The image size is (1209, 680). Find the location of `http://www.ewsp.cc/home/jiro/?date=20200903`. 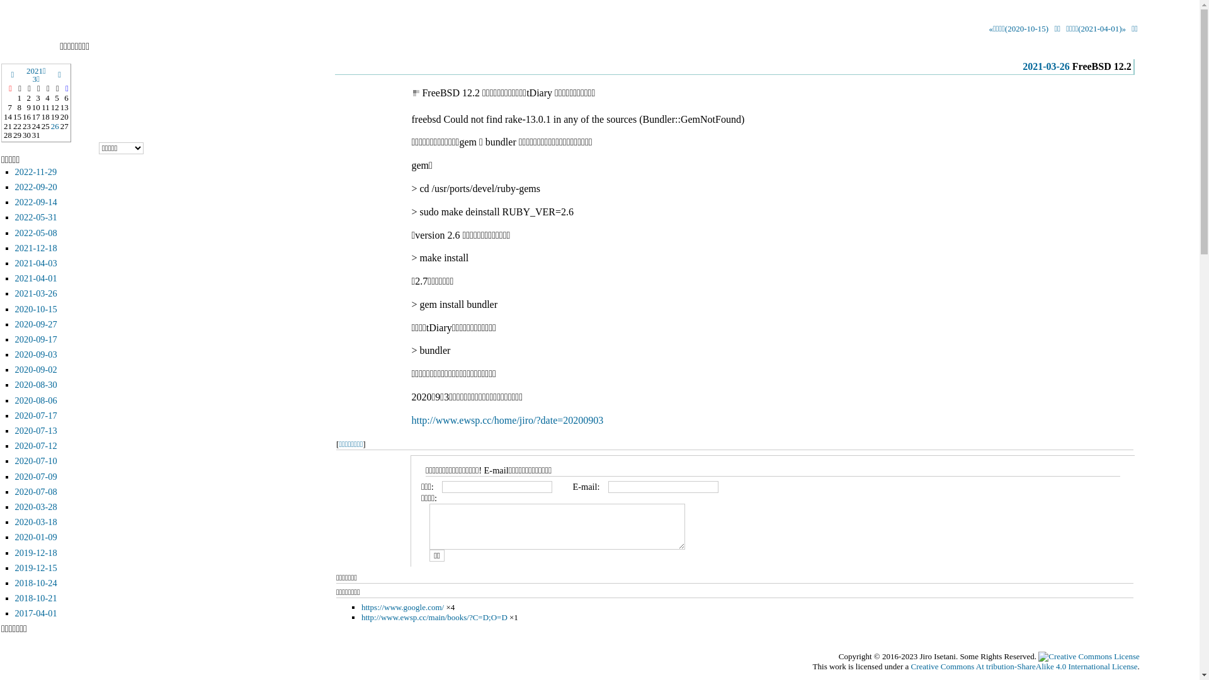

http://www.ewsp.cc/home/jiro/?date=20200903 is located at coordinates (508, 421).